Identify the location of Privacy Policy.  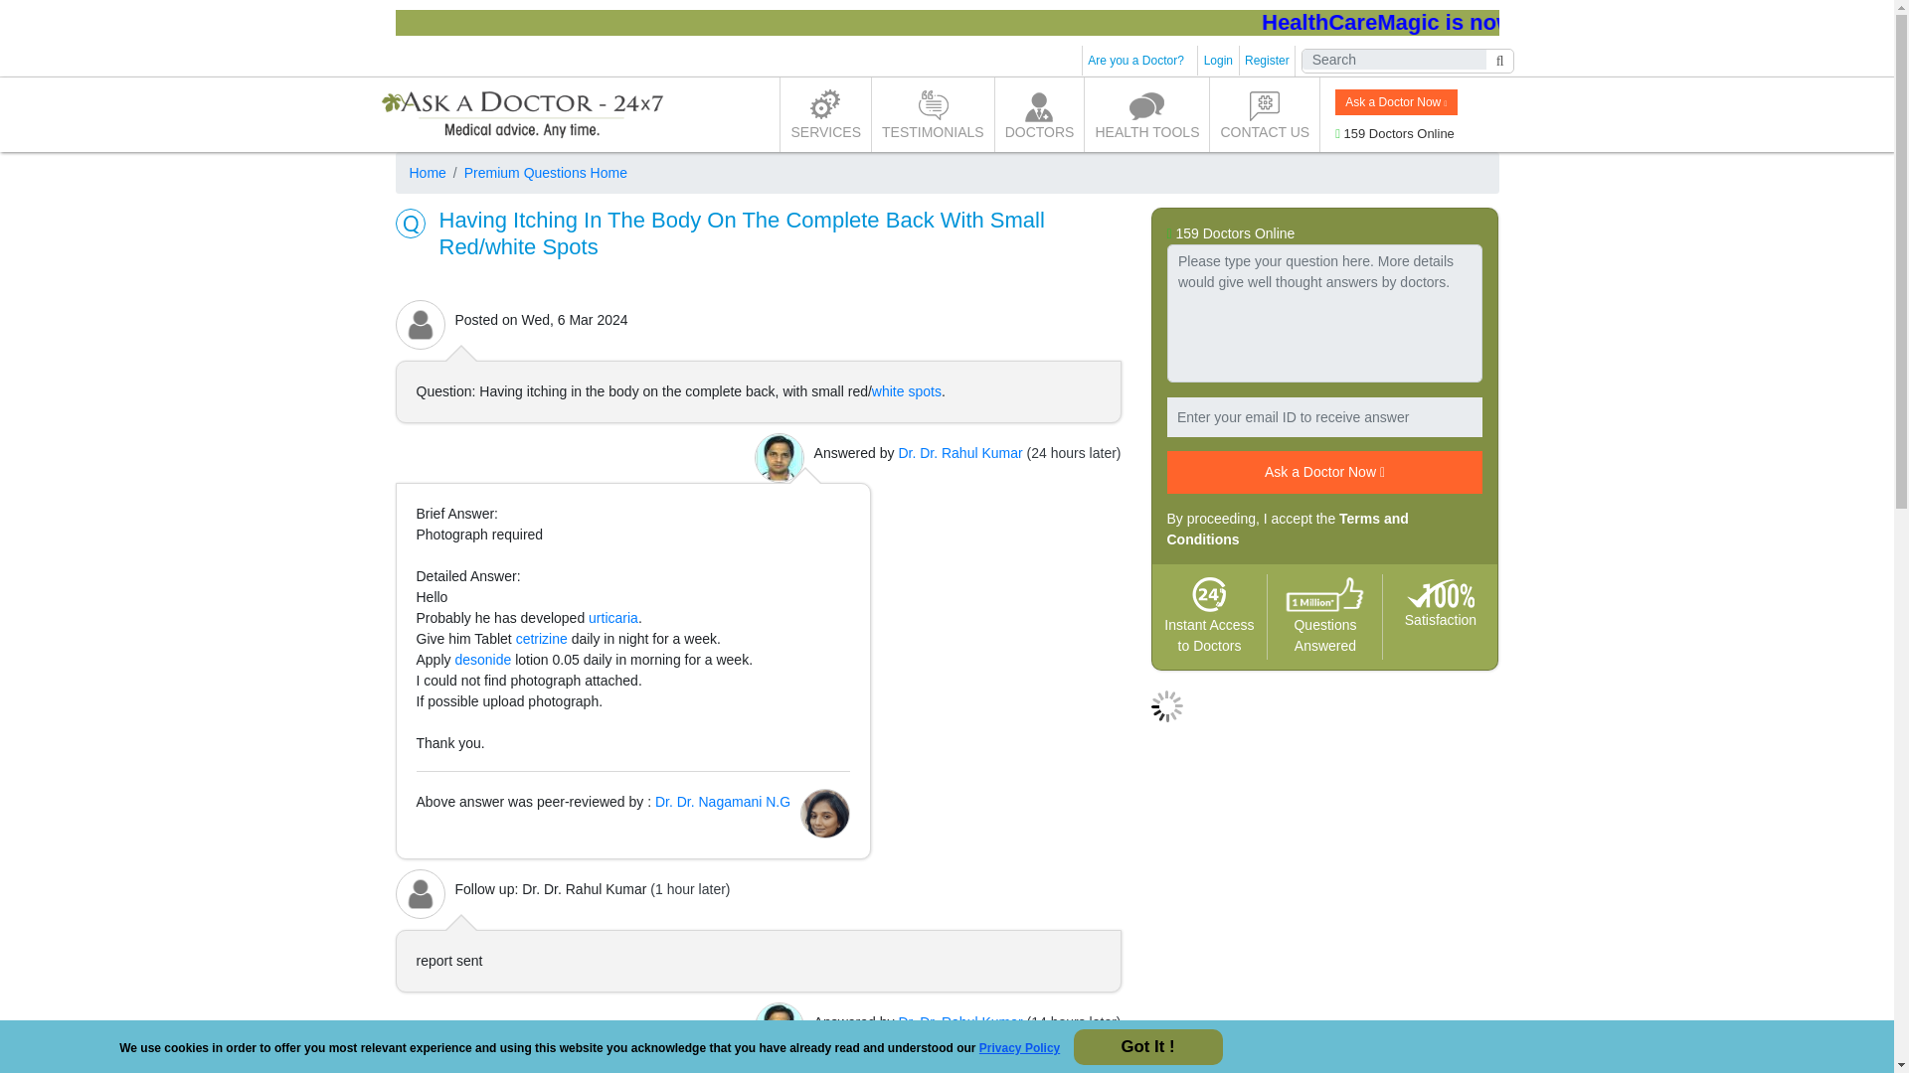
(1018, 1047).